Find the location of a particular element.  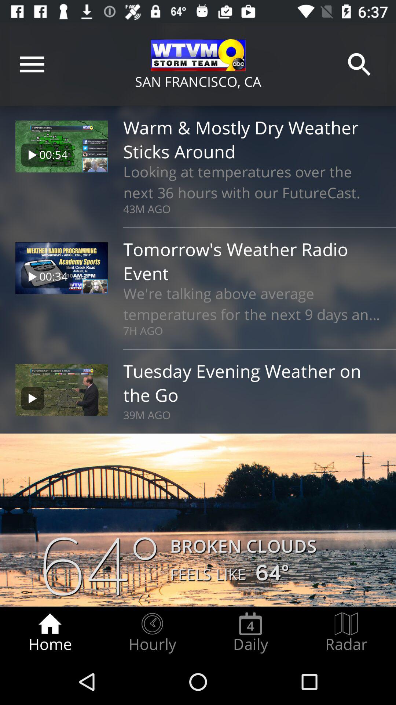

click the radio button to the right of the home radio button is located at coordinates (152, 633).